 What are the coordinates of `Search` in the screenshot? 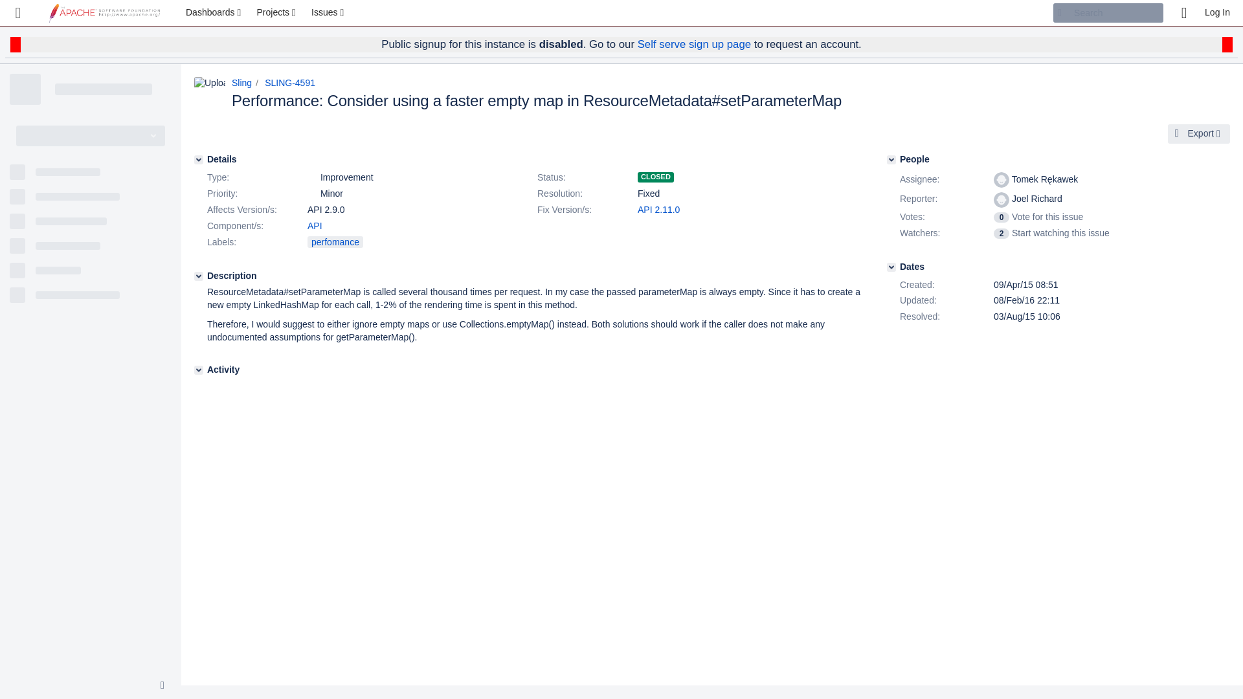 It's located at (1108, 13).